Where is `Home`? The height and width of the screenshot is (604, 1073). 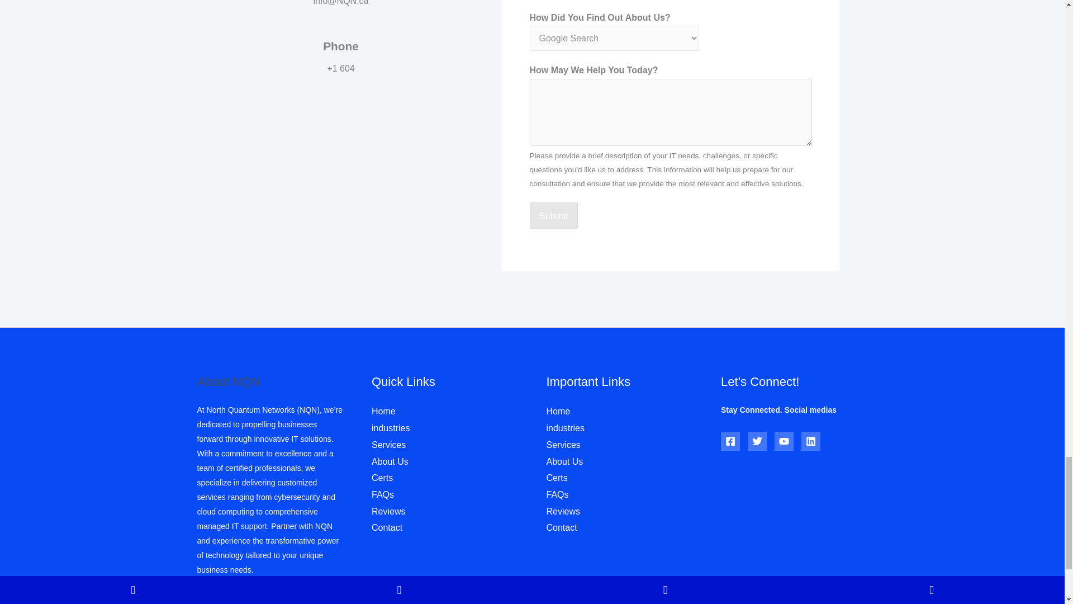 Home is located at coordinates (558, 411).